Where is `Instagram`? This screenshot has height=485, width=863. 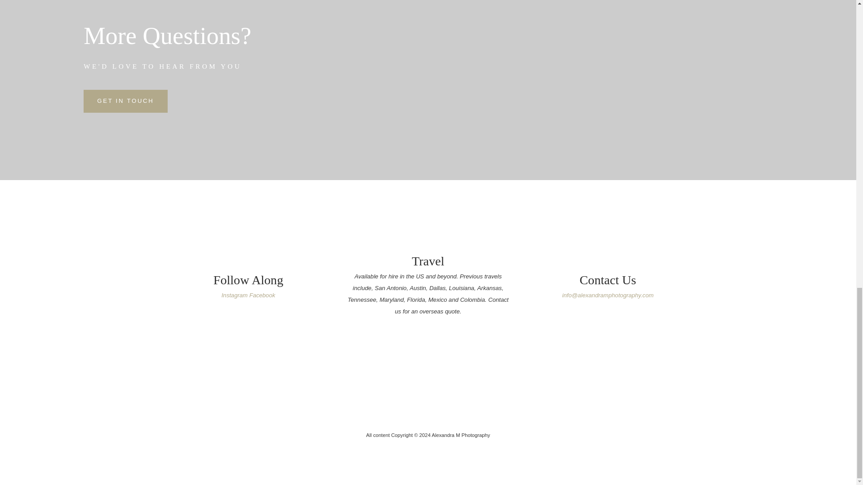
Instagram is located at coordinates (235, 295).